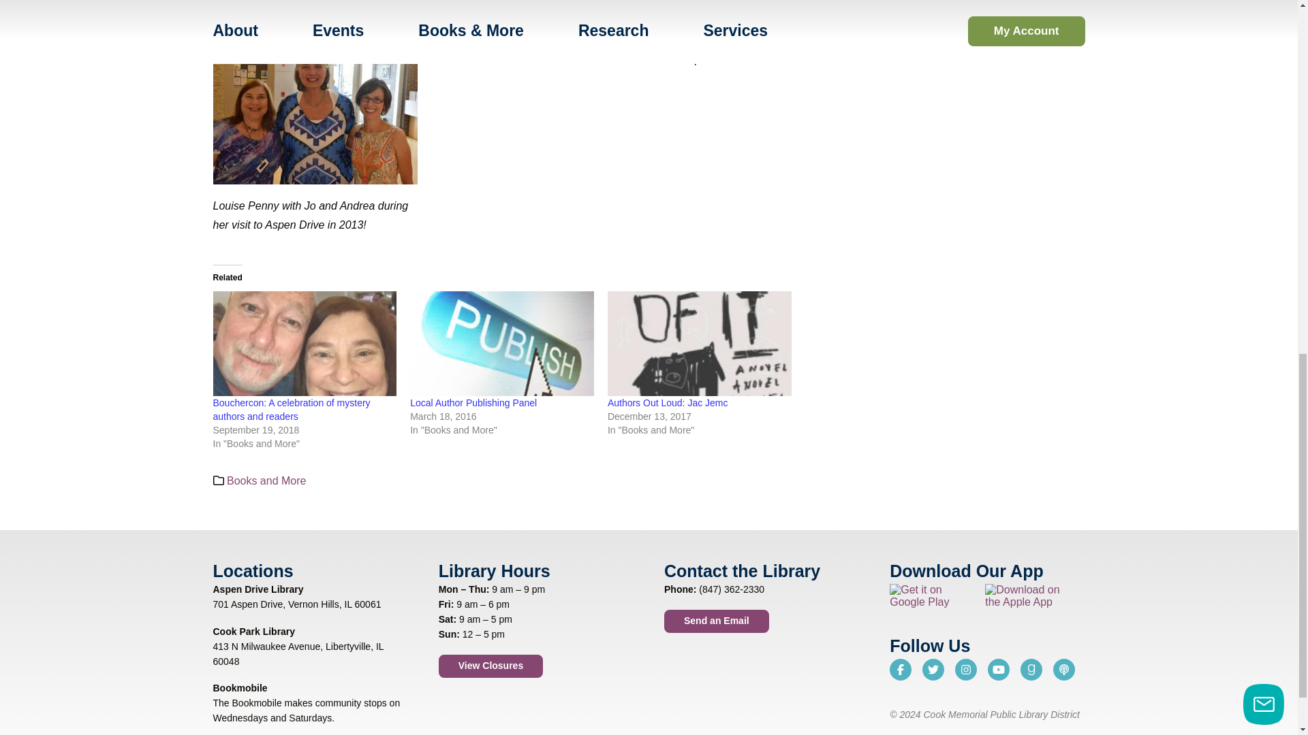  I want to click on Local Author Publishing Panel, so click(473, 403).